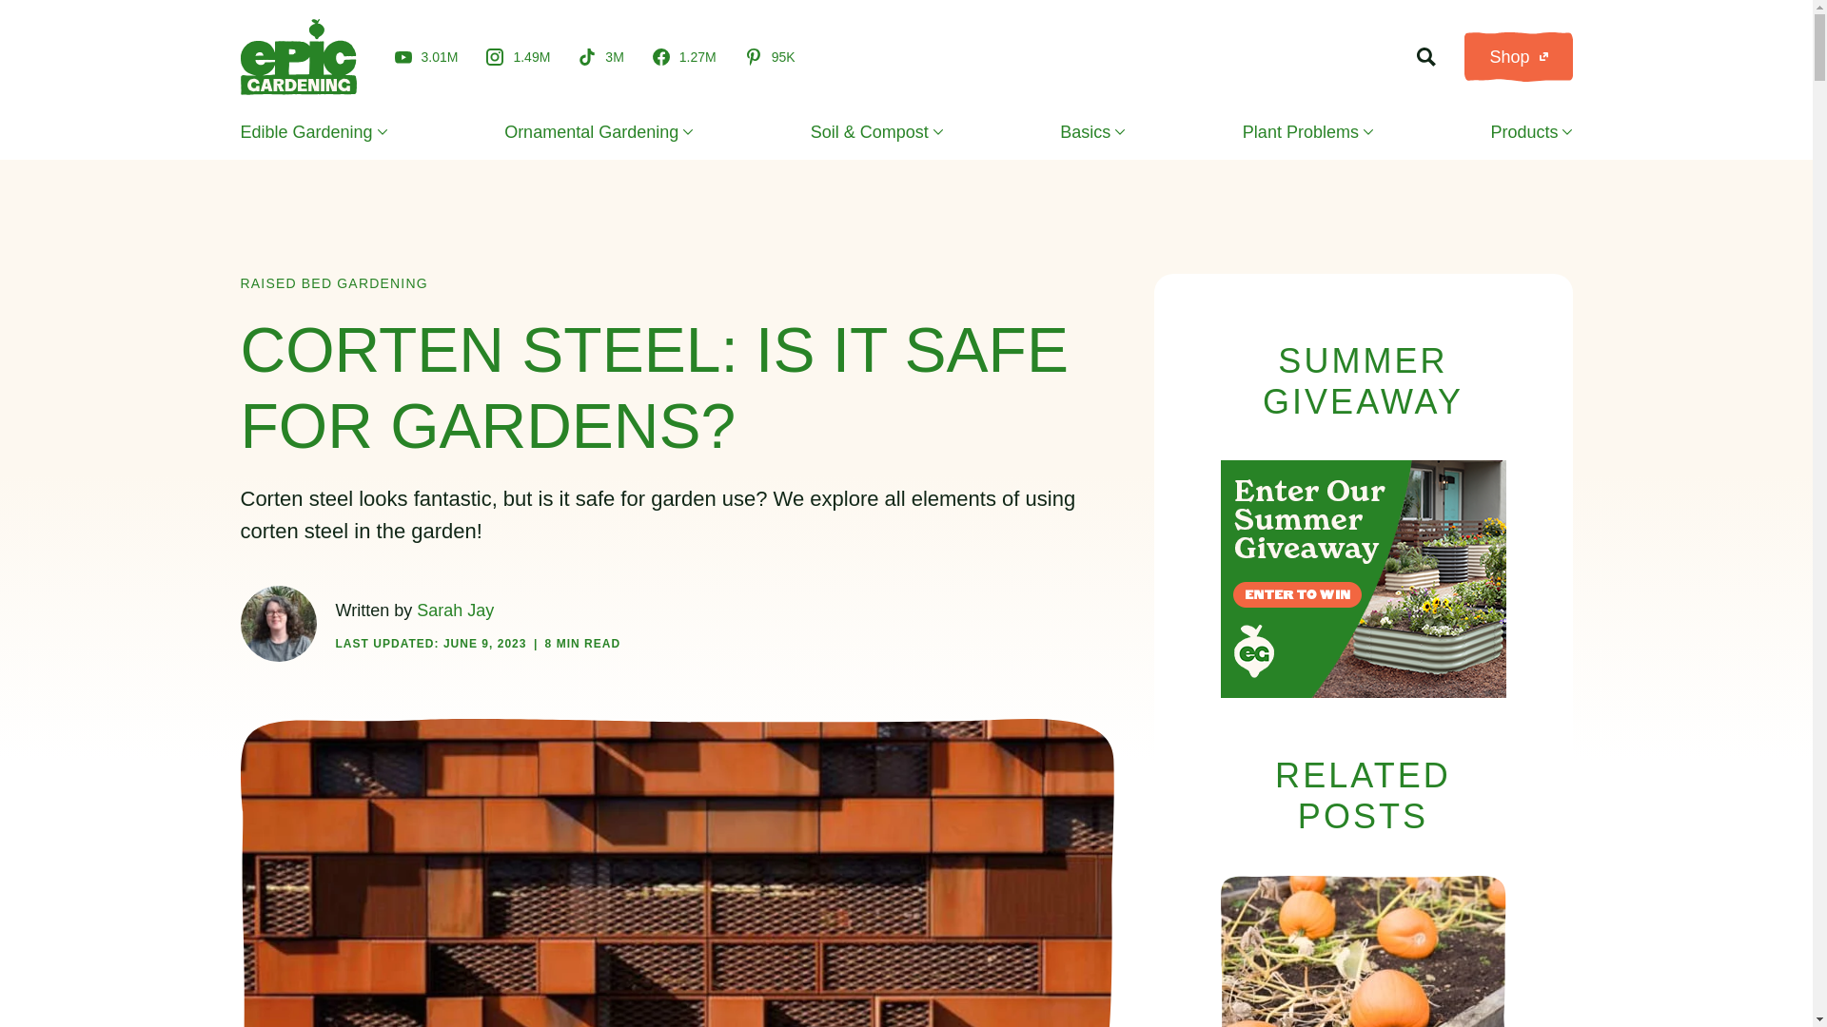 The height and width of the screenshot is (1027, 1827). What do you see at coordinates (455, 610) in the screenshot?
I see `Posts by Sarah Jay` at bounding box center [455, 610].